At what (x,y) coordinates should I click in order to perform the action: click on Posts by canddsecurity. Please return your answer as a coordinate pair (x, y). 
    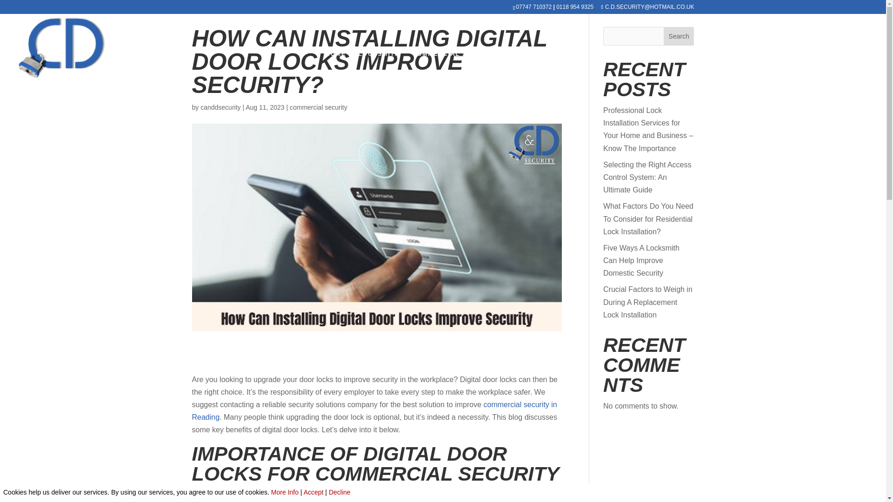
    Looking at the image, I should click on (220, 107).